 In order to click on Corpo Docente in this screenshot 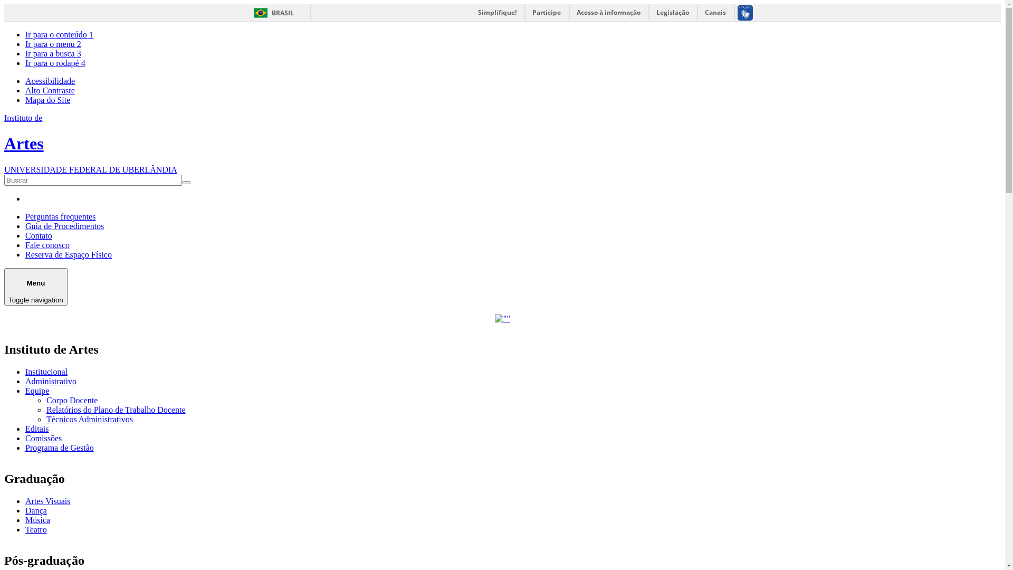, I will do `click(72, 400)`.